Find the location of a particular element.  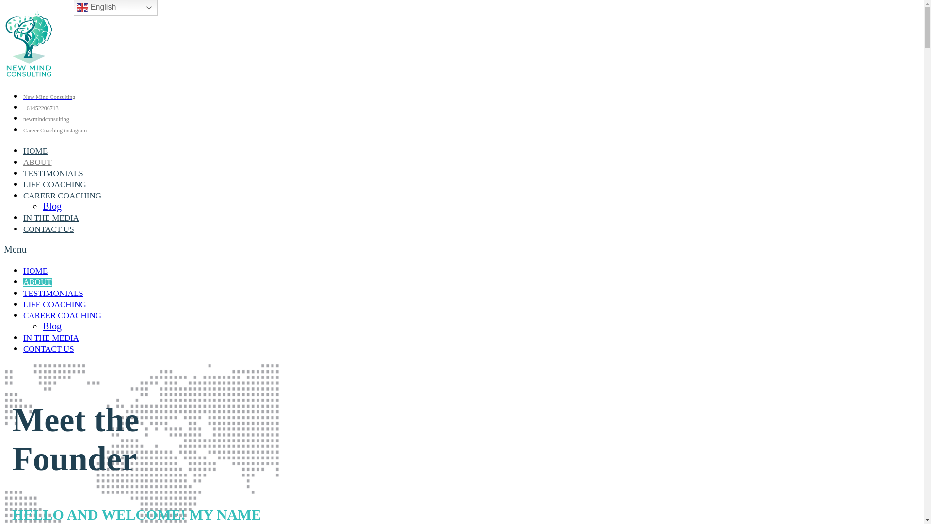

IN THE MEDIA is located at coordinates (51, 218).